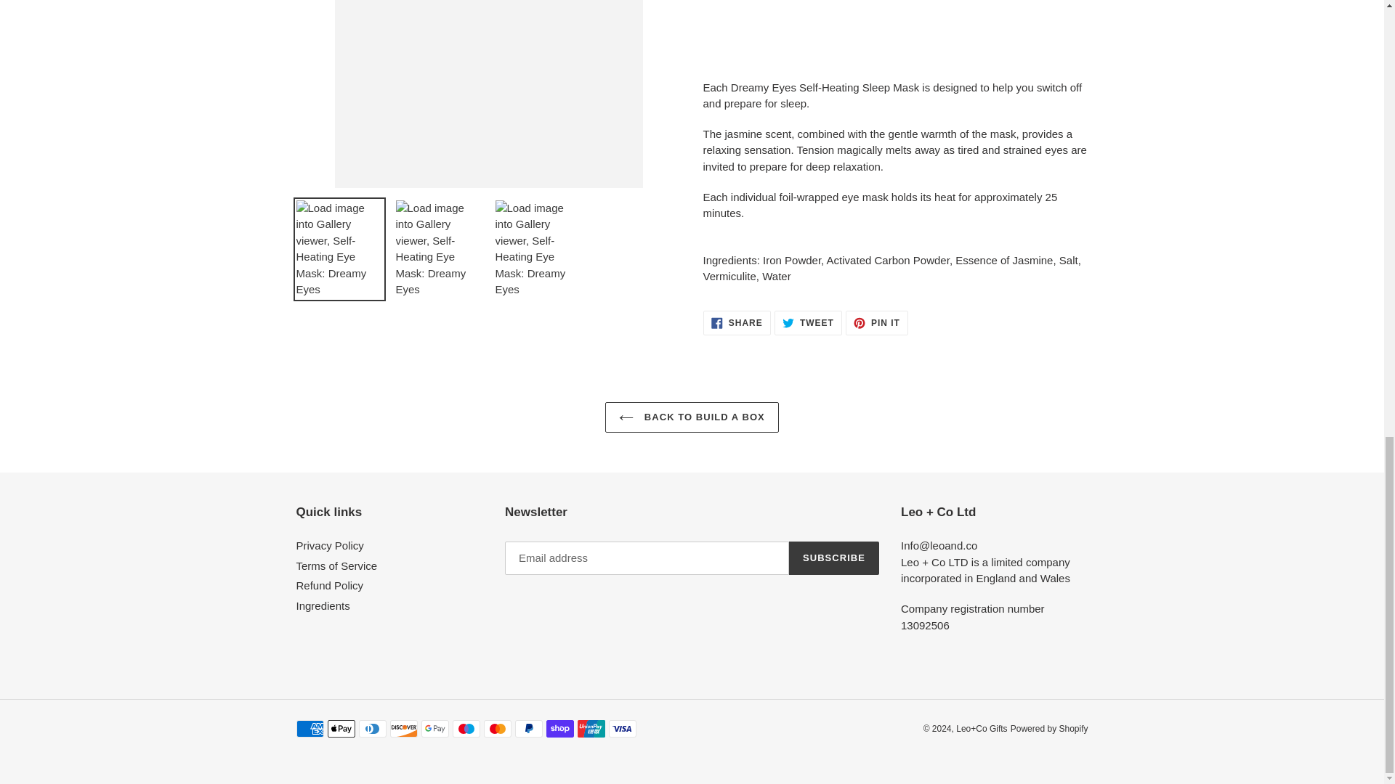 This screenshot has height=784, width=1395. I want to click on SUBSCRIBE, so click(323, 605).